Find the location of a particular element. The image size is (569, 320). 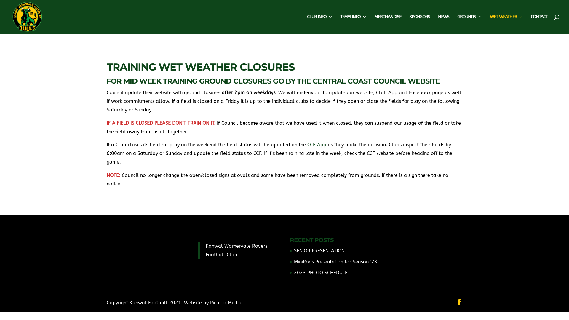

GROUNDS is located at coordinates (469, 24).